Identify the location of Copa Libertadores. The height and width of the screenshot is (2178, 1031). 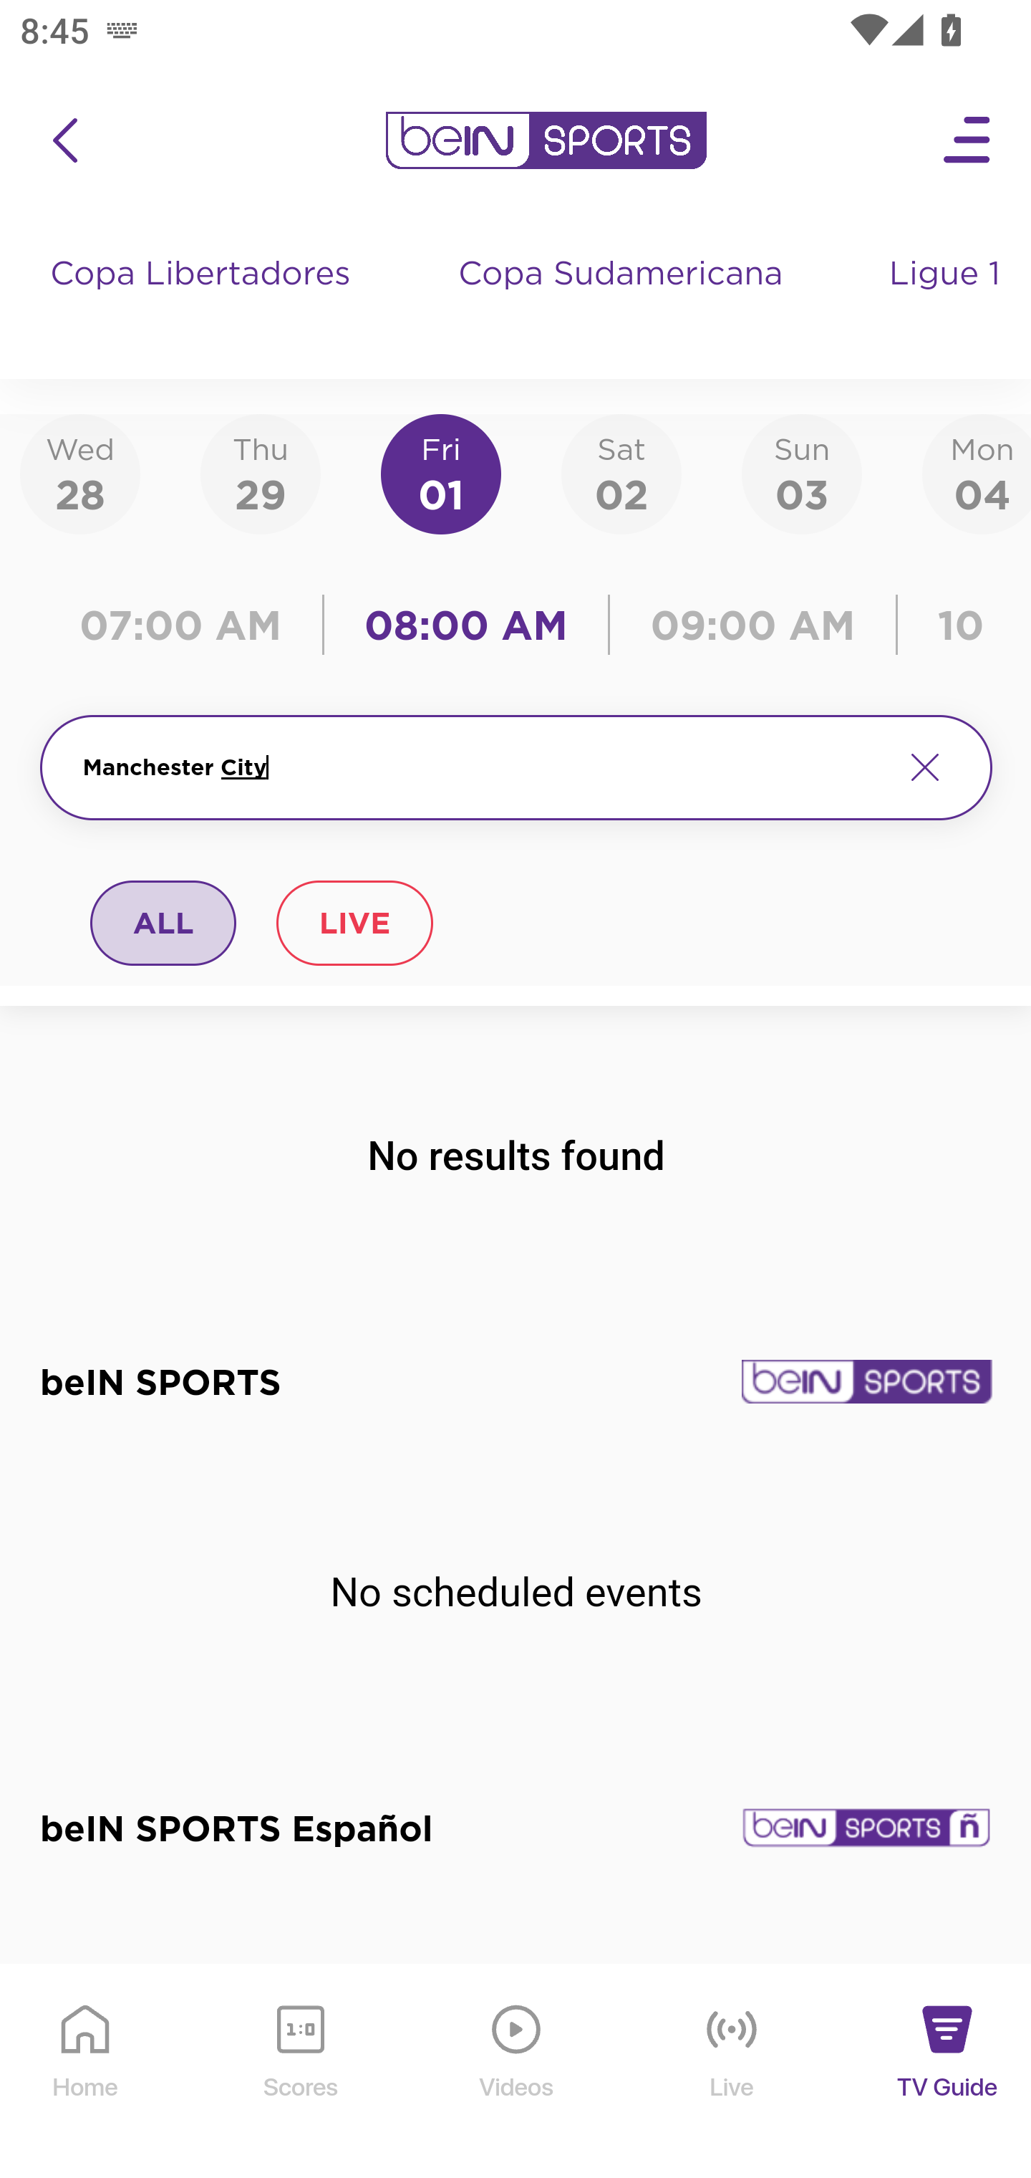
(203, 301).